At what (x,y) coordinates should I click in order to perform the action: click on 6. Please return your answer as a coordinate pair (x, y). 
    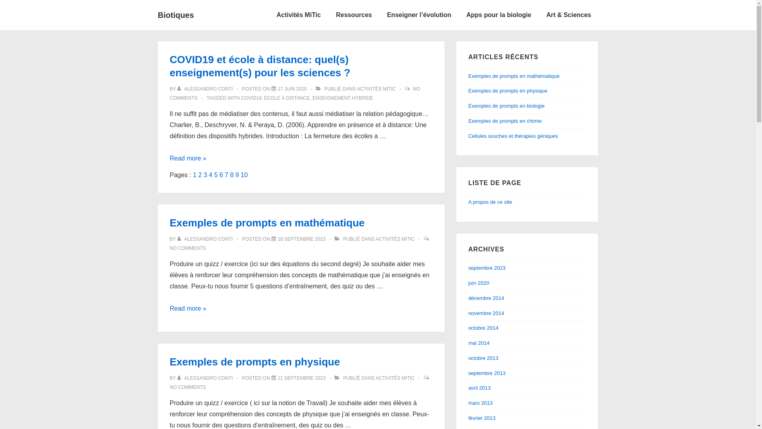
    Looking at the image, I should click on (221, 175).